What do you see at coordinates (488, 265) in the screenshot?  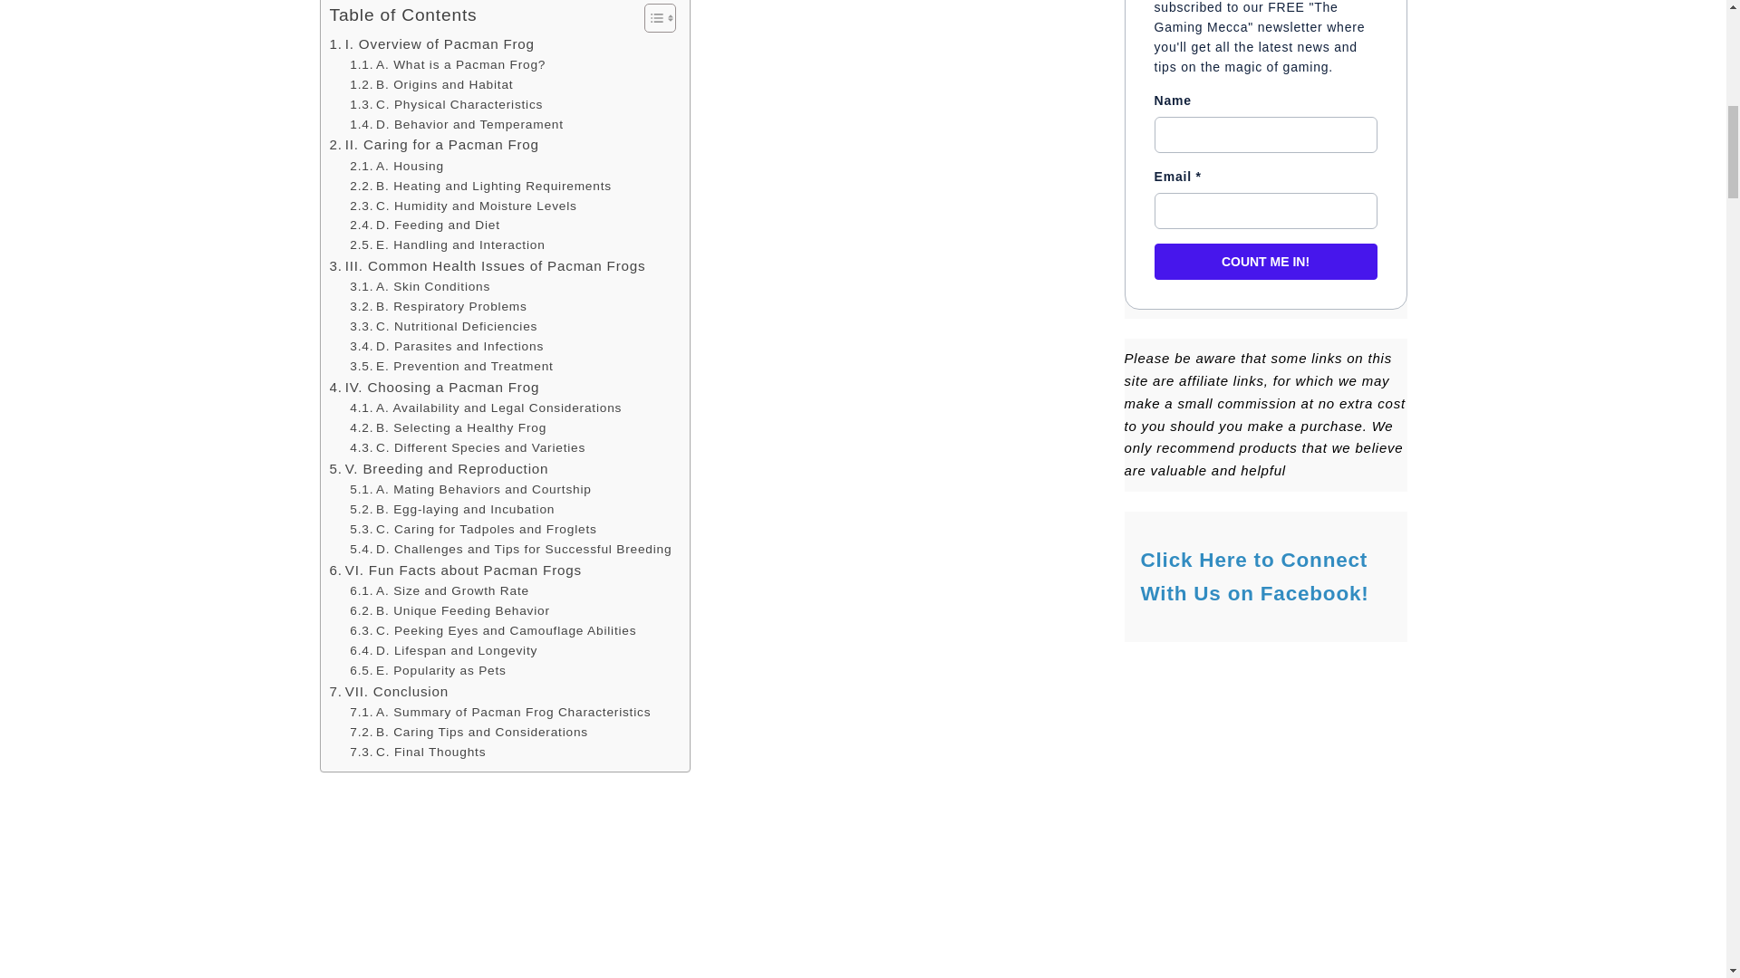 I see `III. Common Health Issues of Pacman Frogs` at bounding box center [488, 265].